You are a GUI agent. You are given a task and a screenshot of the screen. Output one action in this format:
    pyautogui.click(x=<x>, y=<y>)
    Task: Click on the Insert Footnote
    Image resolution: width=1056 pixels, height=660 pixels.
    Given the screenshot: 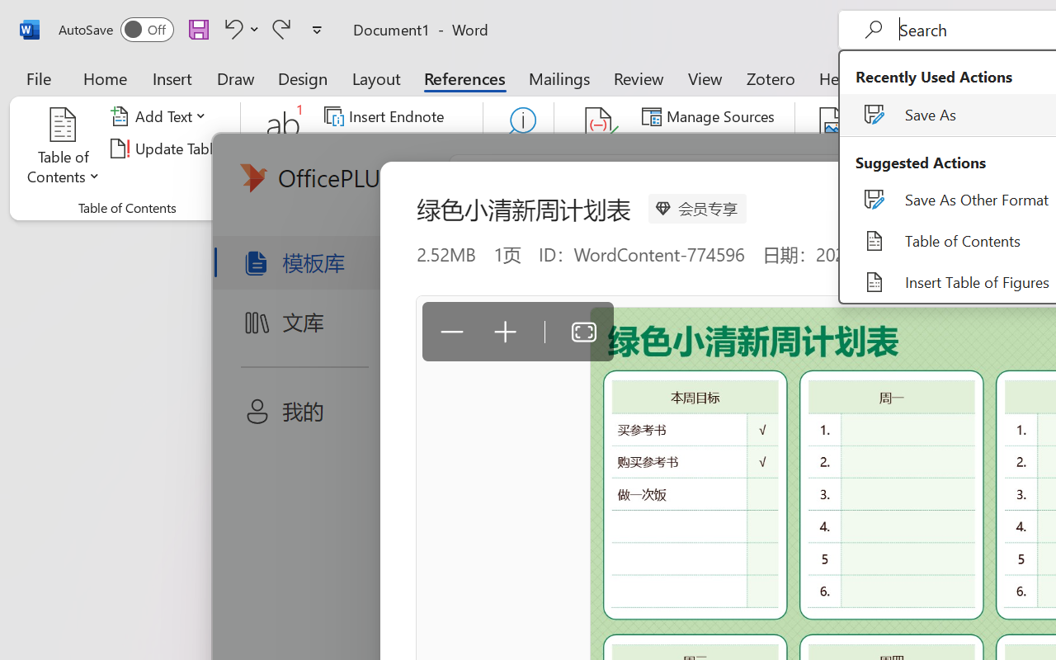 What is the action you would take?
    pyautogui.click(x=284, y=148)
    